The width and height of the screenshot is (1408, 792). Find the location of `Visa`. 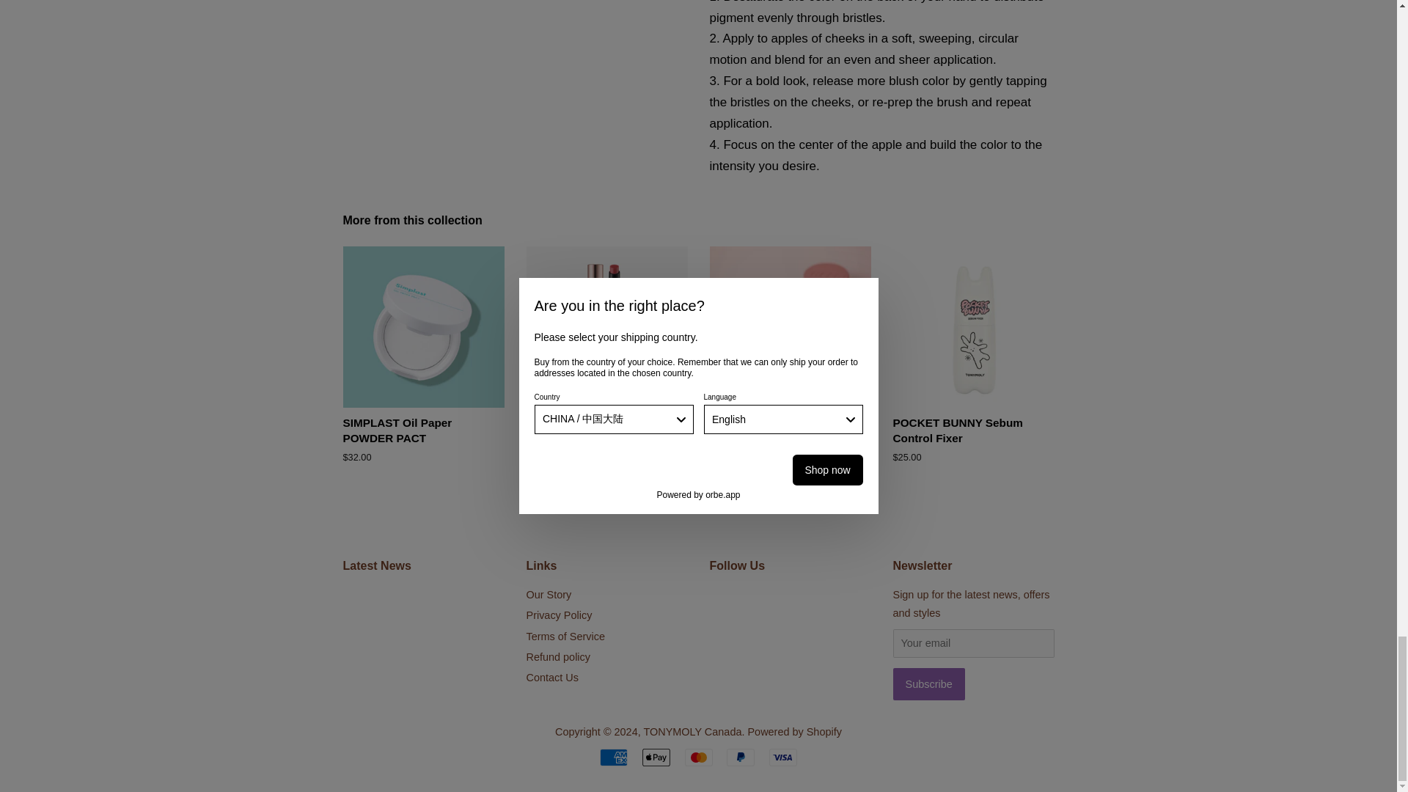

Visa is located at coordinates (782, 757).